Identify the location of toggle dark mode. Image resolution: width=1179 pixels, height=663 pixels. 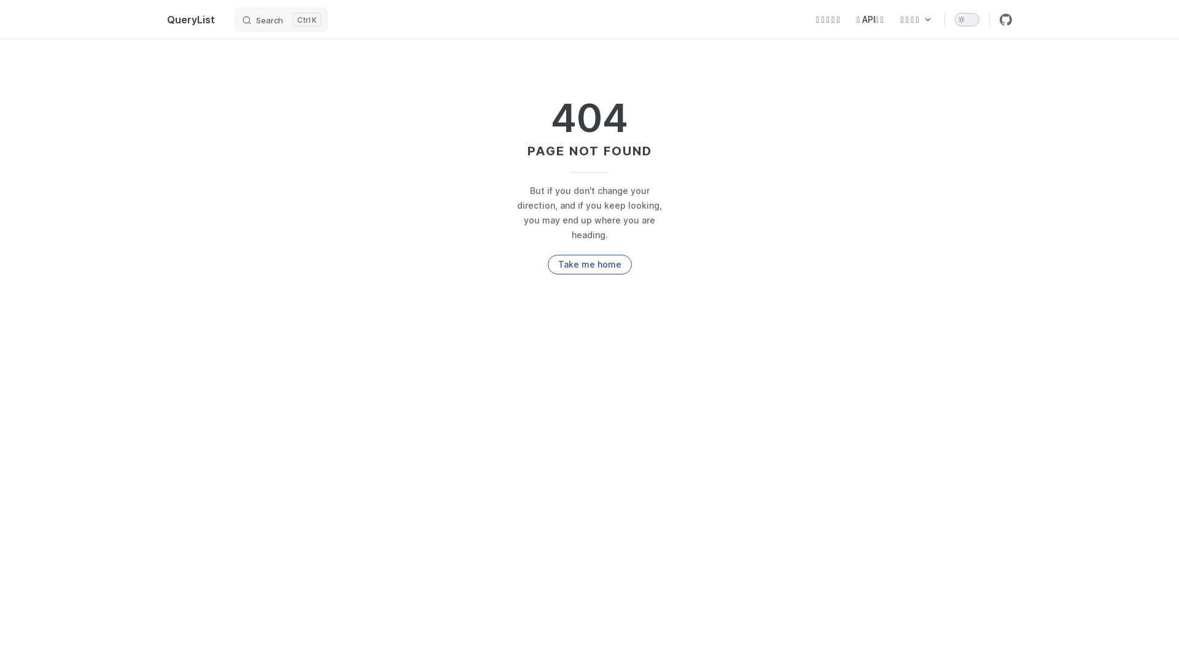
(967, 19).